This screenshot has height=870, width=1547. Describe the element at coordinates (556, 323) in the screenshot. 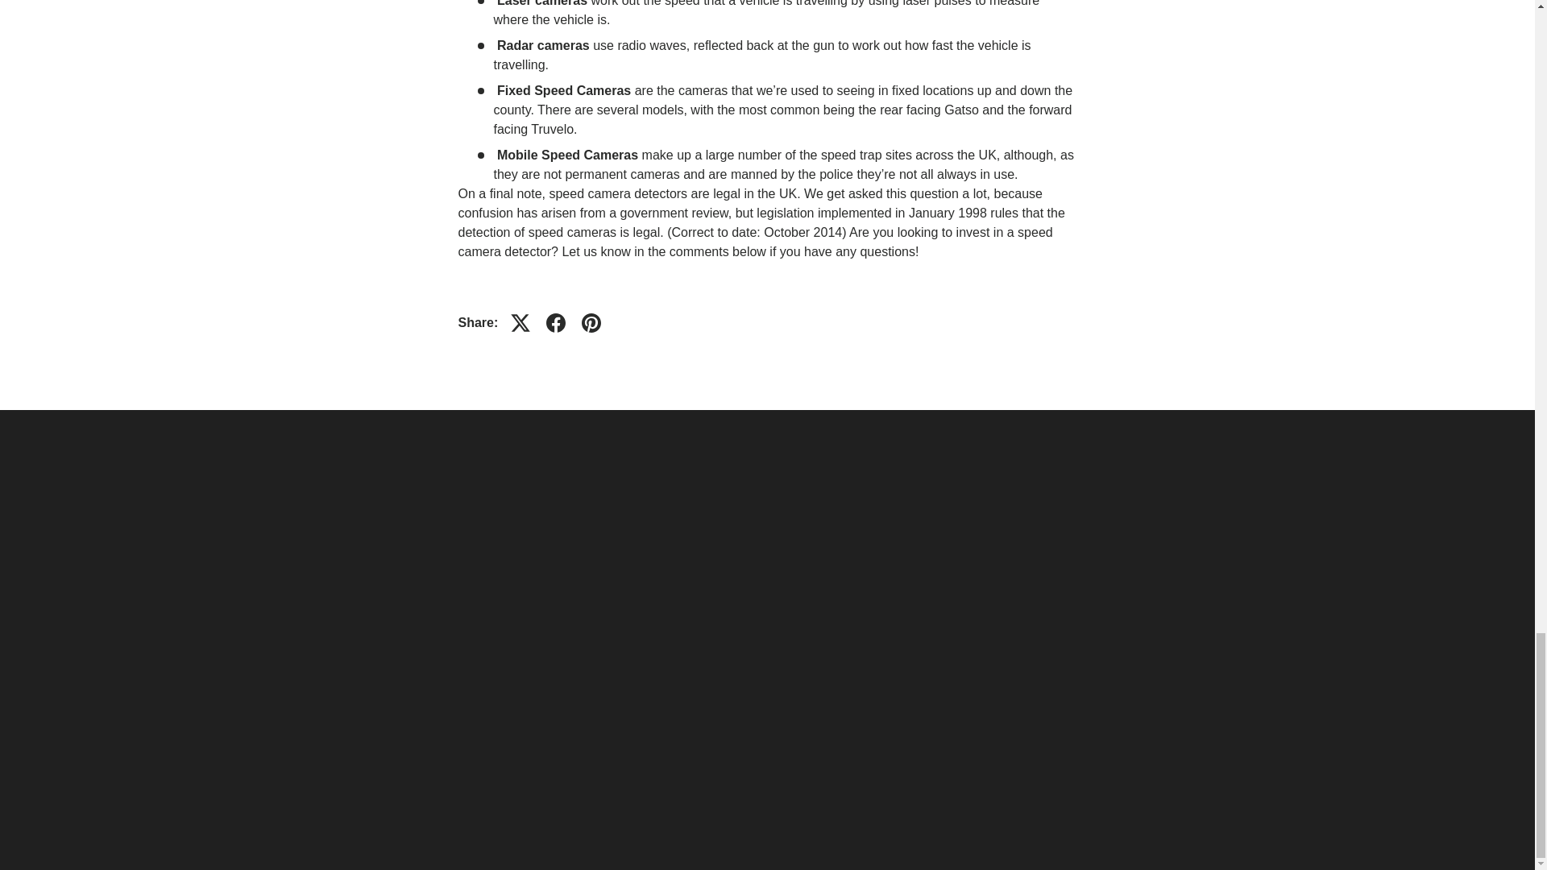

I see `Share on Facebook` at that location.